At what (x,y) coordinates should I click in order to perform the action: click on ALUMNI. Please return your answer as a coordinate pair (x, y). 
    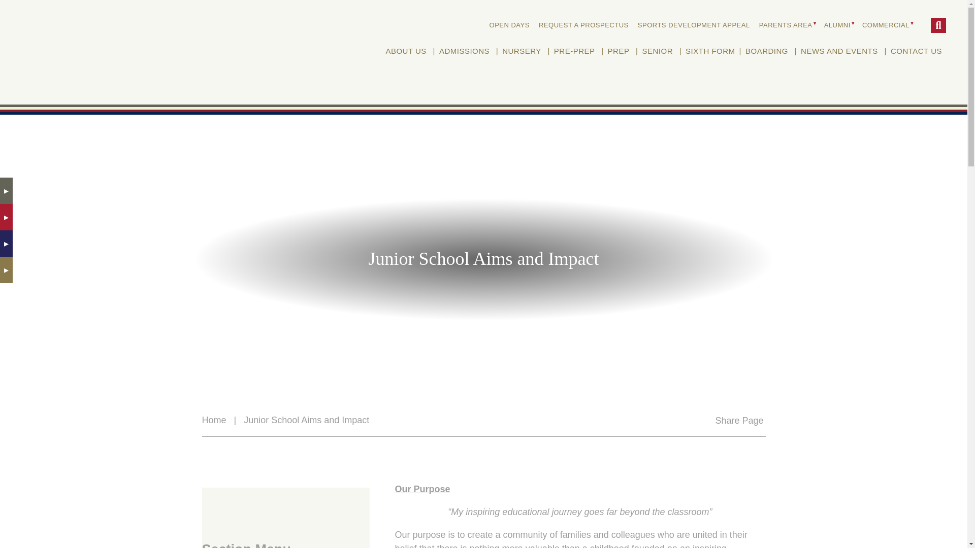
    Looking at the image, I should click on (839, 25).